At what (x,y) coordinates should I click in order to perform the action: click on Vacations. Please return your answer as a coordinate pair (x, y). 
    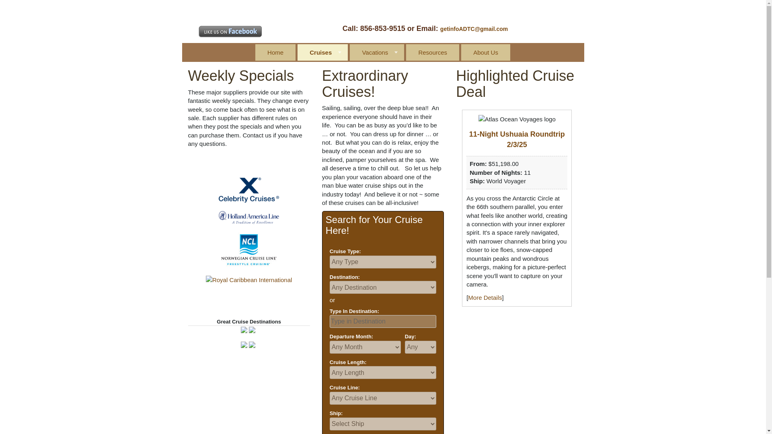
    Looking at the image, I should click on (375, 53).